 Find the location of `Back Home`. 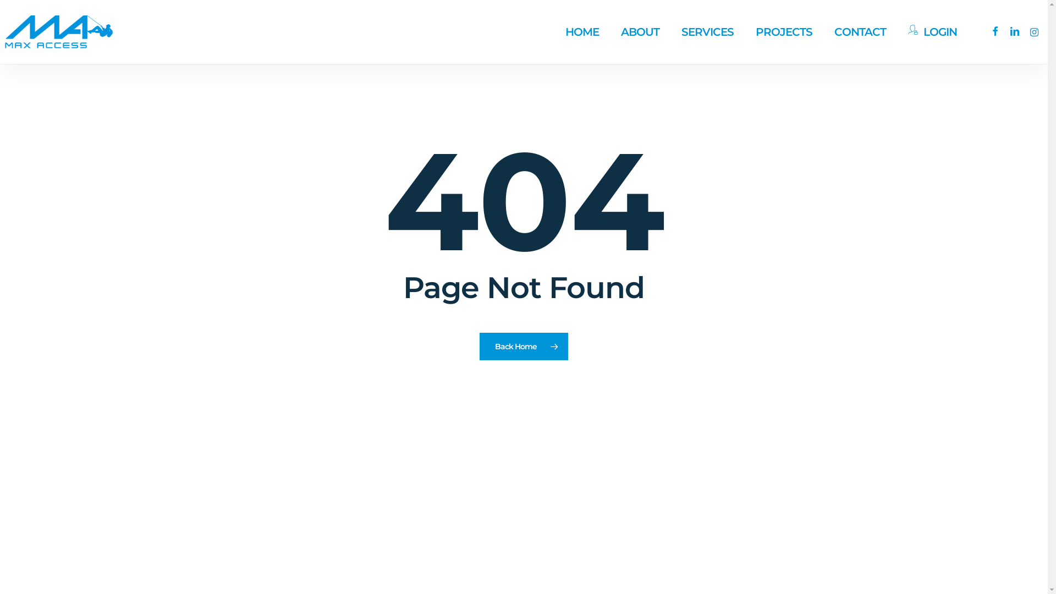

Back Home is located at coordinates (524, 346).